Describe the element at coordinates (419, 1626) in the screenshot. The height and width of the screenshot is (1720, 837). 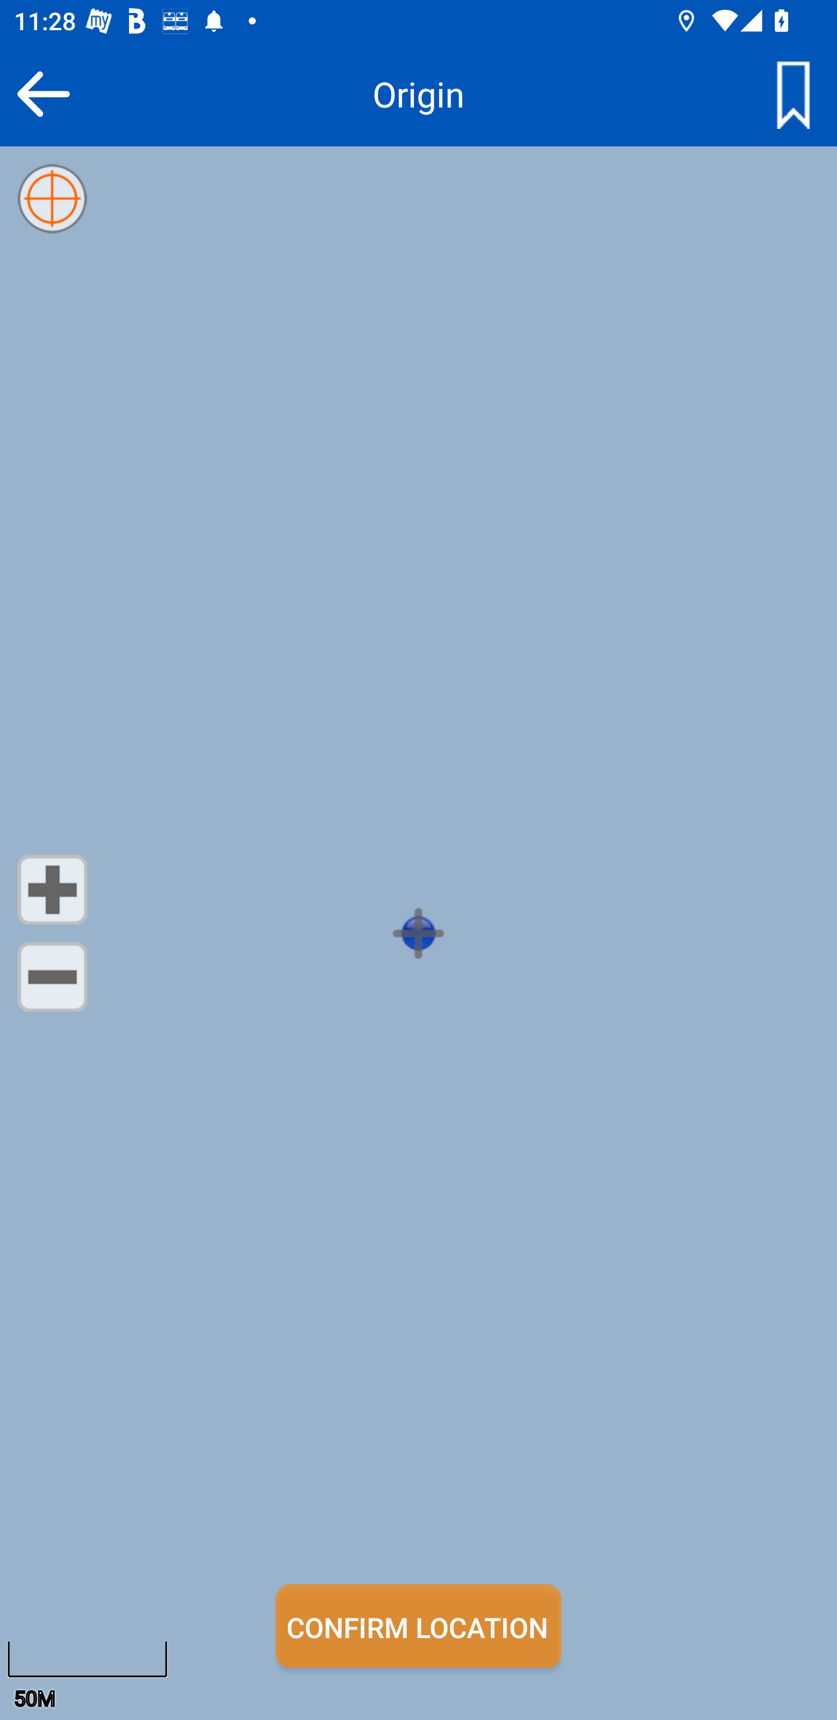
I see `CONFIRM LOCATION` at that location.